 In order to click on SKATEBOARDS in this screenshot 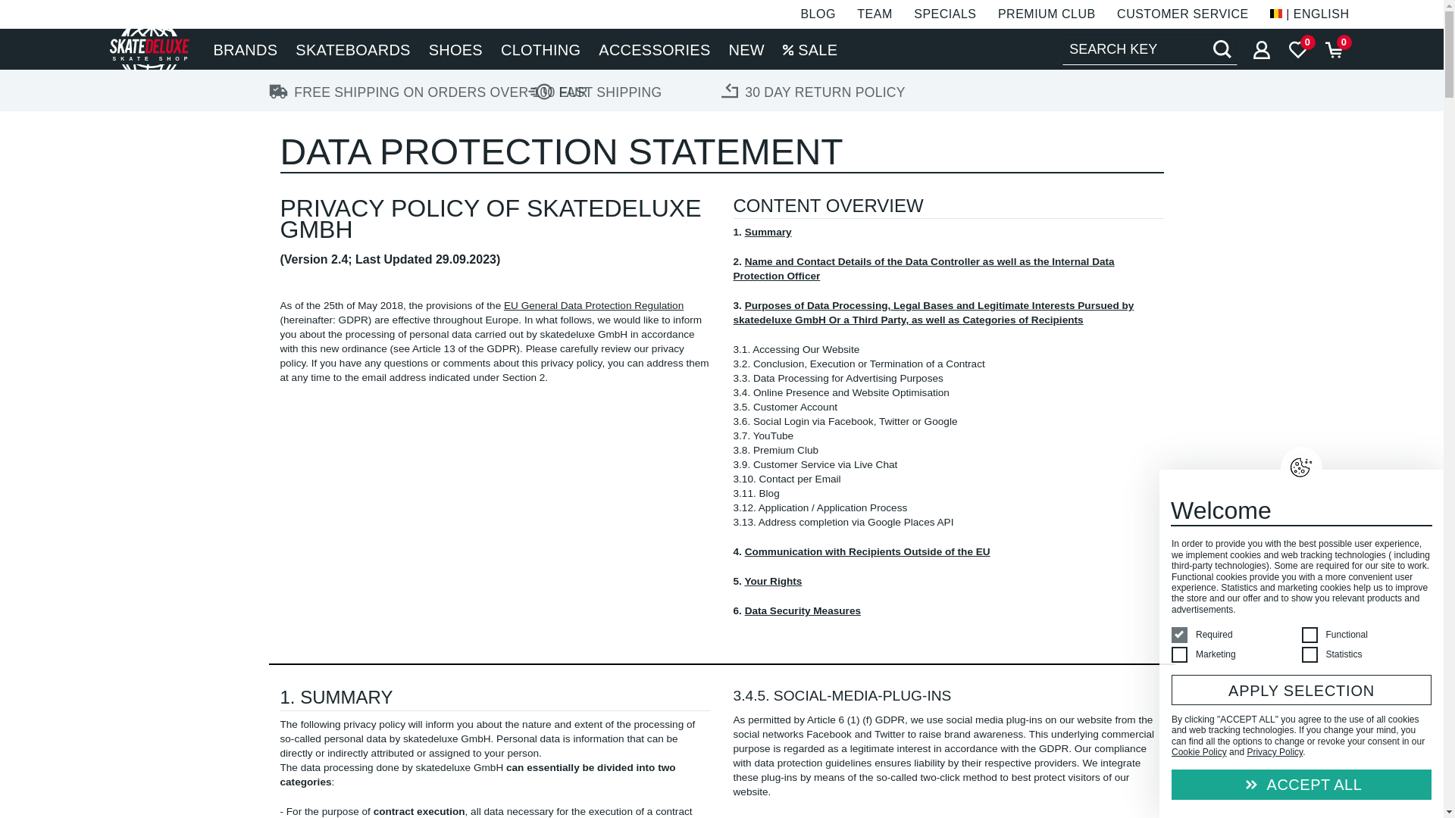, I will do `click(352, 48)`.